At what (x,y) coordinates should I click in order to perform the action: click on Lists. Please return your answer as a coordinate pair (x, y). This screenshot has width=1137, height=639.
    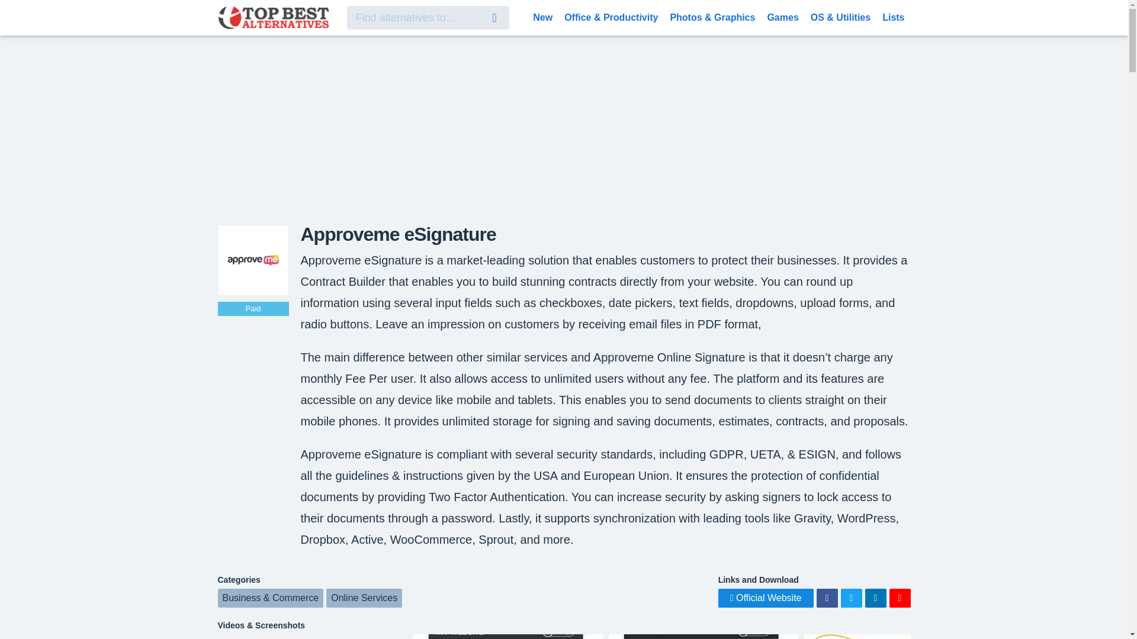
    Looking at the image, I should click on (893, 17).